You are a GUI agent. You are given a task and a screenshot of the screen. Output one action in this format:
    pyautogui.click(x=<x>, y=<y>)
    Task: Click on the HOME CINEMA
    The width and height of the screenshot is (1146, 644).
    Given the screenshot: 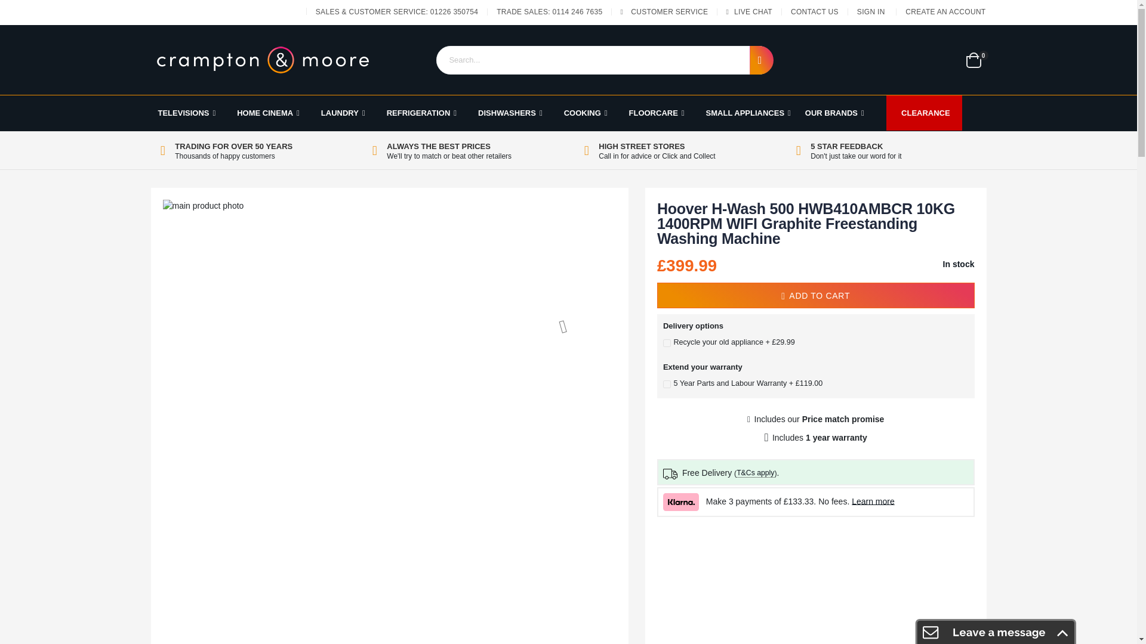 What is the action you would take?
    pyautogui.click(x=269, y=113)
    